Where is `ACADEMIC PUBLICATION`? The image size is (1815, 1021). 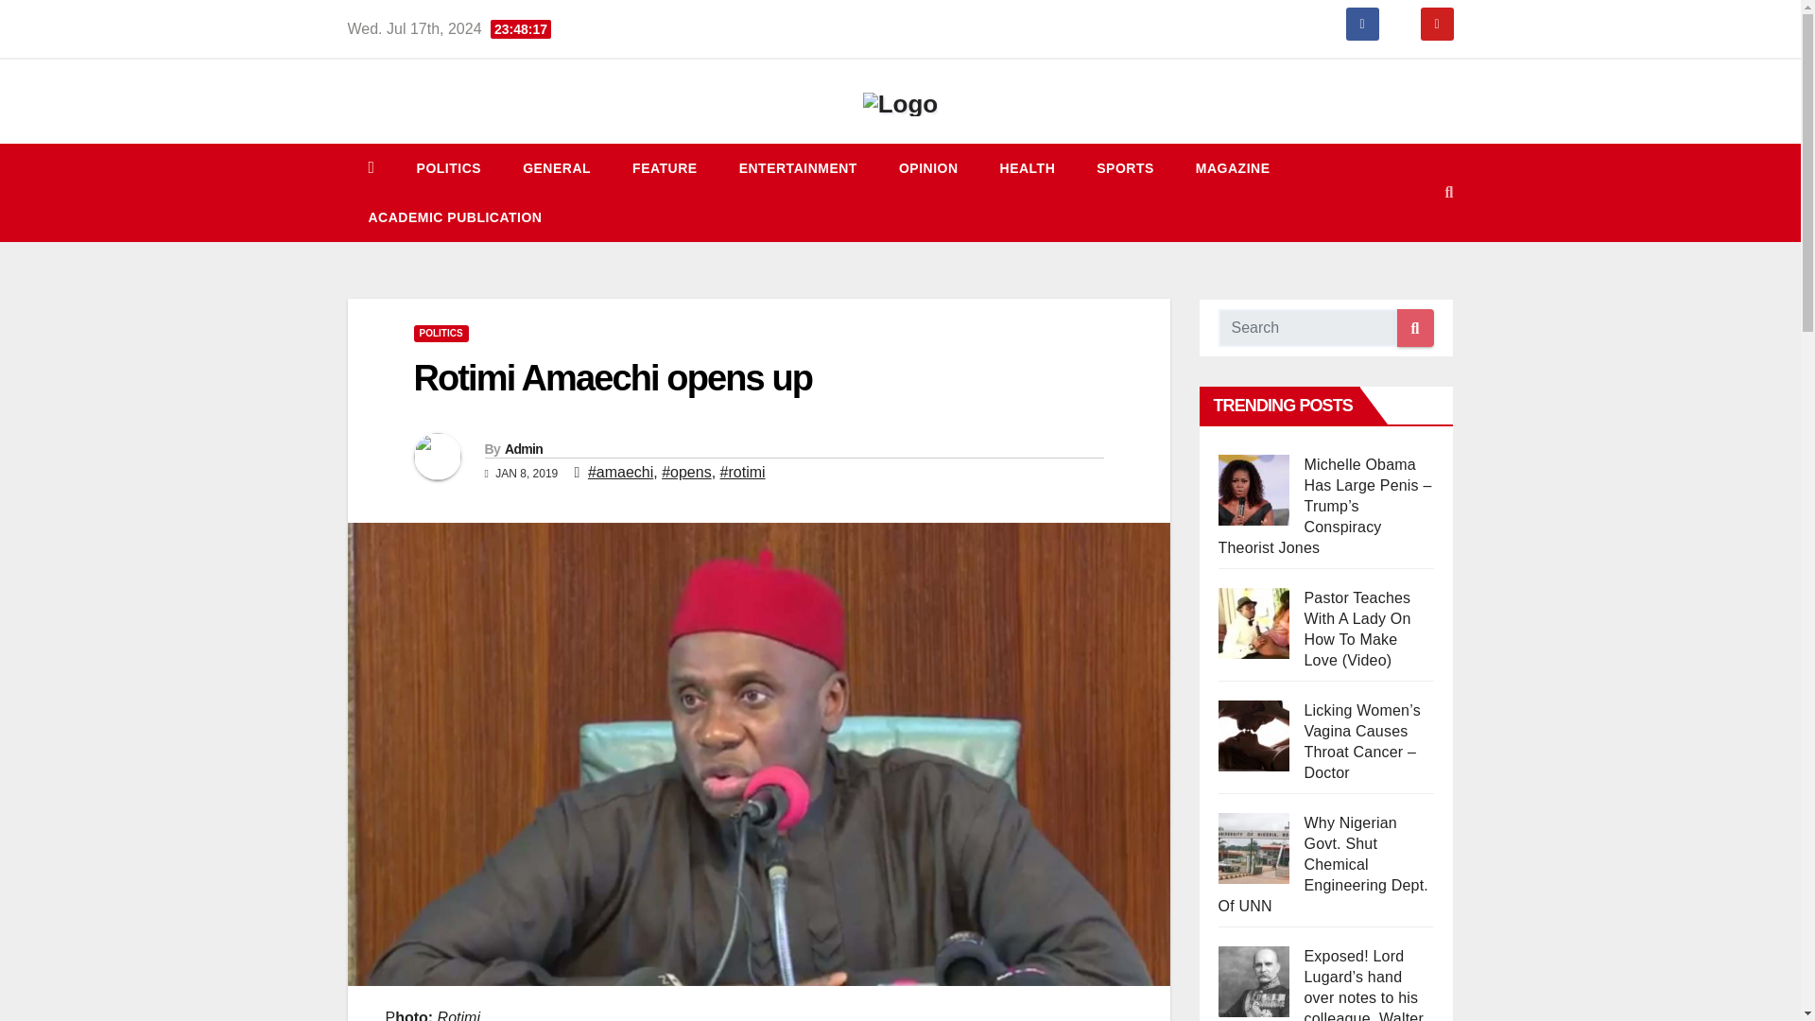 ACADEMIC PUBLICATION is located at coordinates (456, 217).